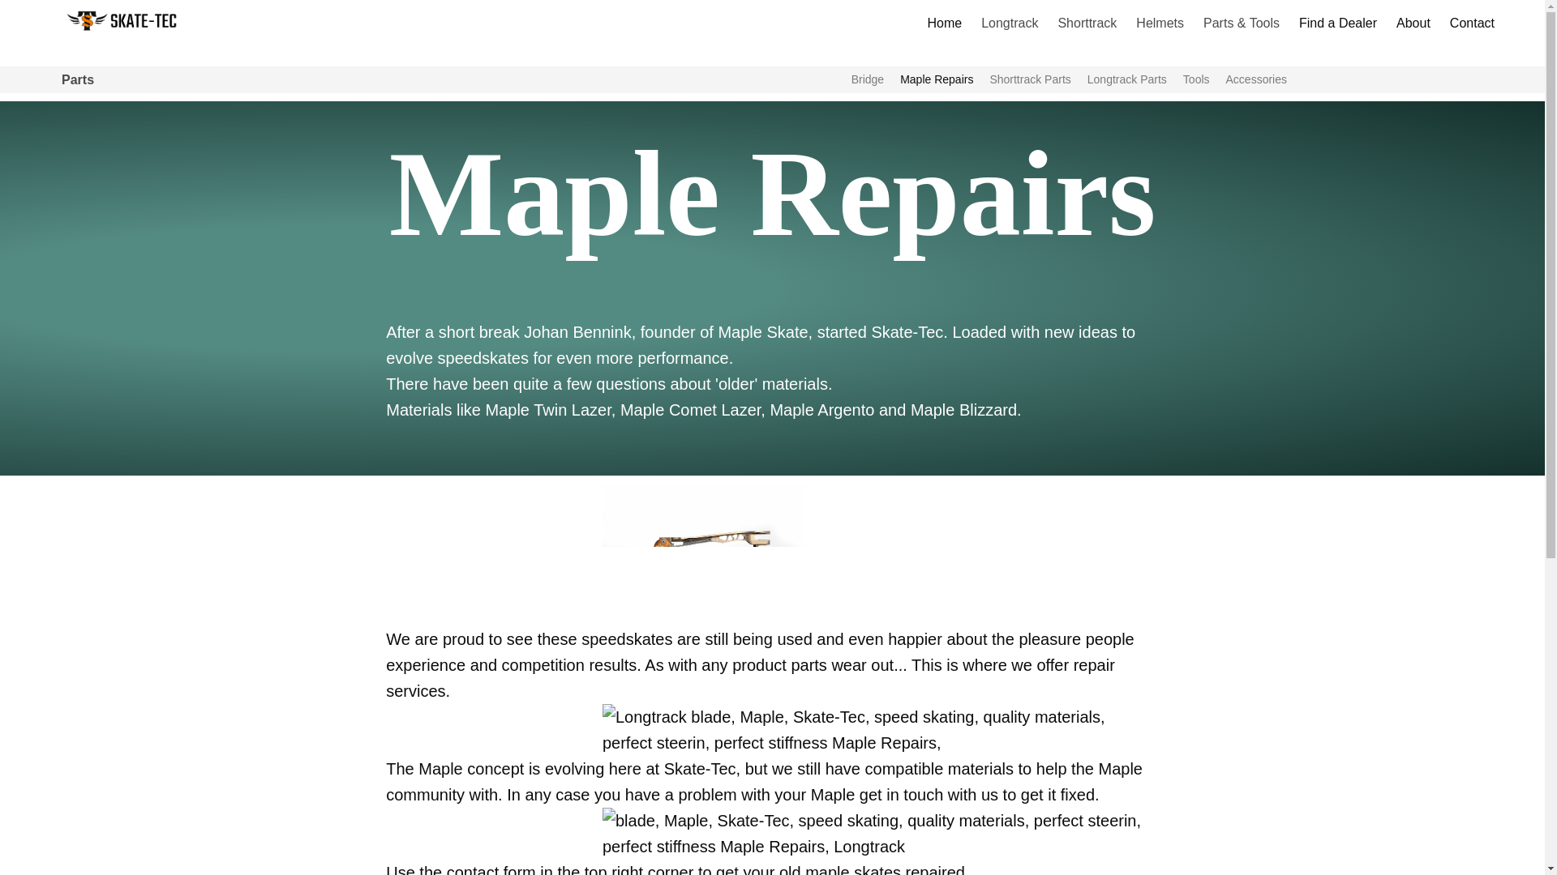  Describe the element at coordinates (944, 23) in the screenshot. I see `Home` at that location.